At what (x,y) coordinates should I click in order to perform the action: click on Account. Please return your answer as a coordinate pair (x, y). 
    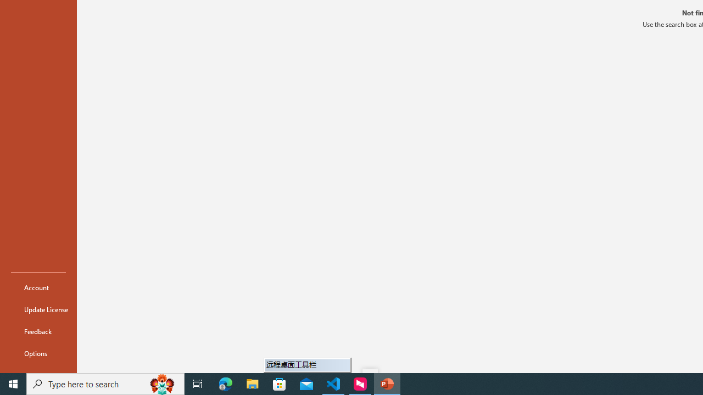
    Looking at the image, I should click on (38, 287).